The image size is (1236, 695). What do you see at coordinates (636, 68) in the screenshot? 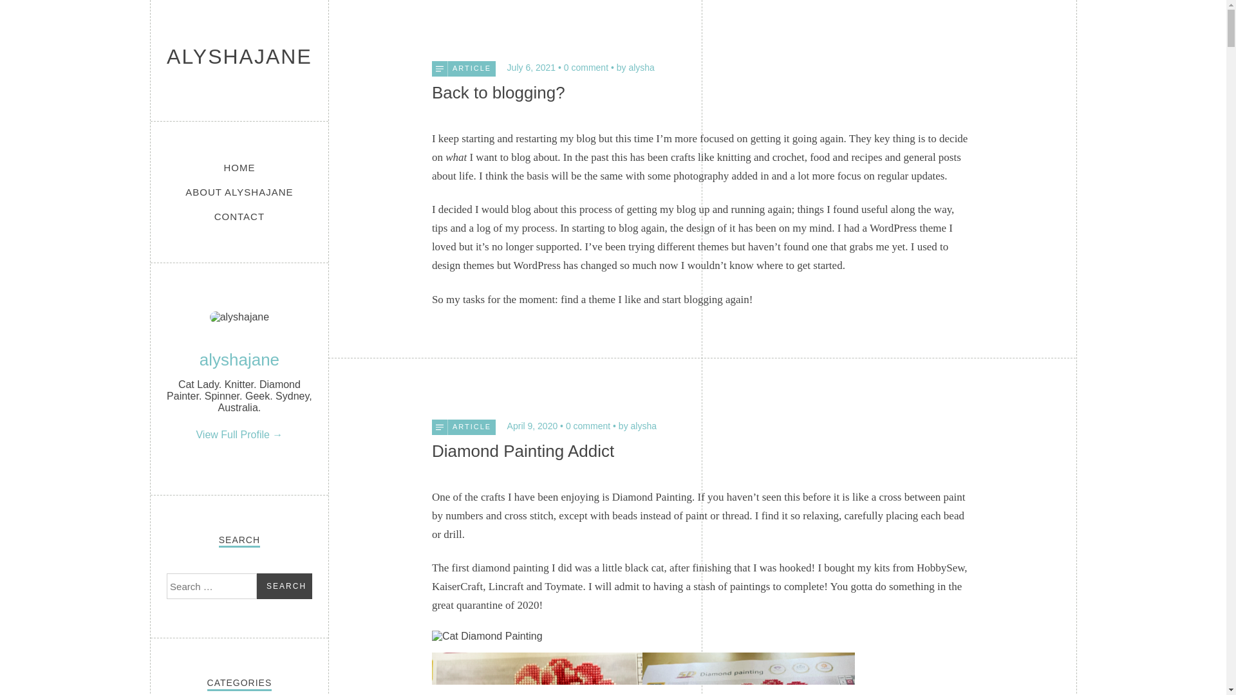
I see `All posts by alysha` at bounding box center [636, 68].